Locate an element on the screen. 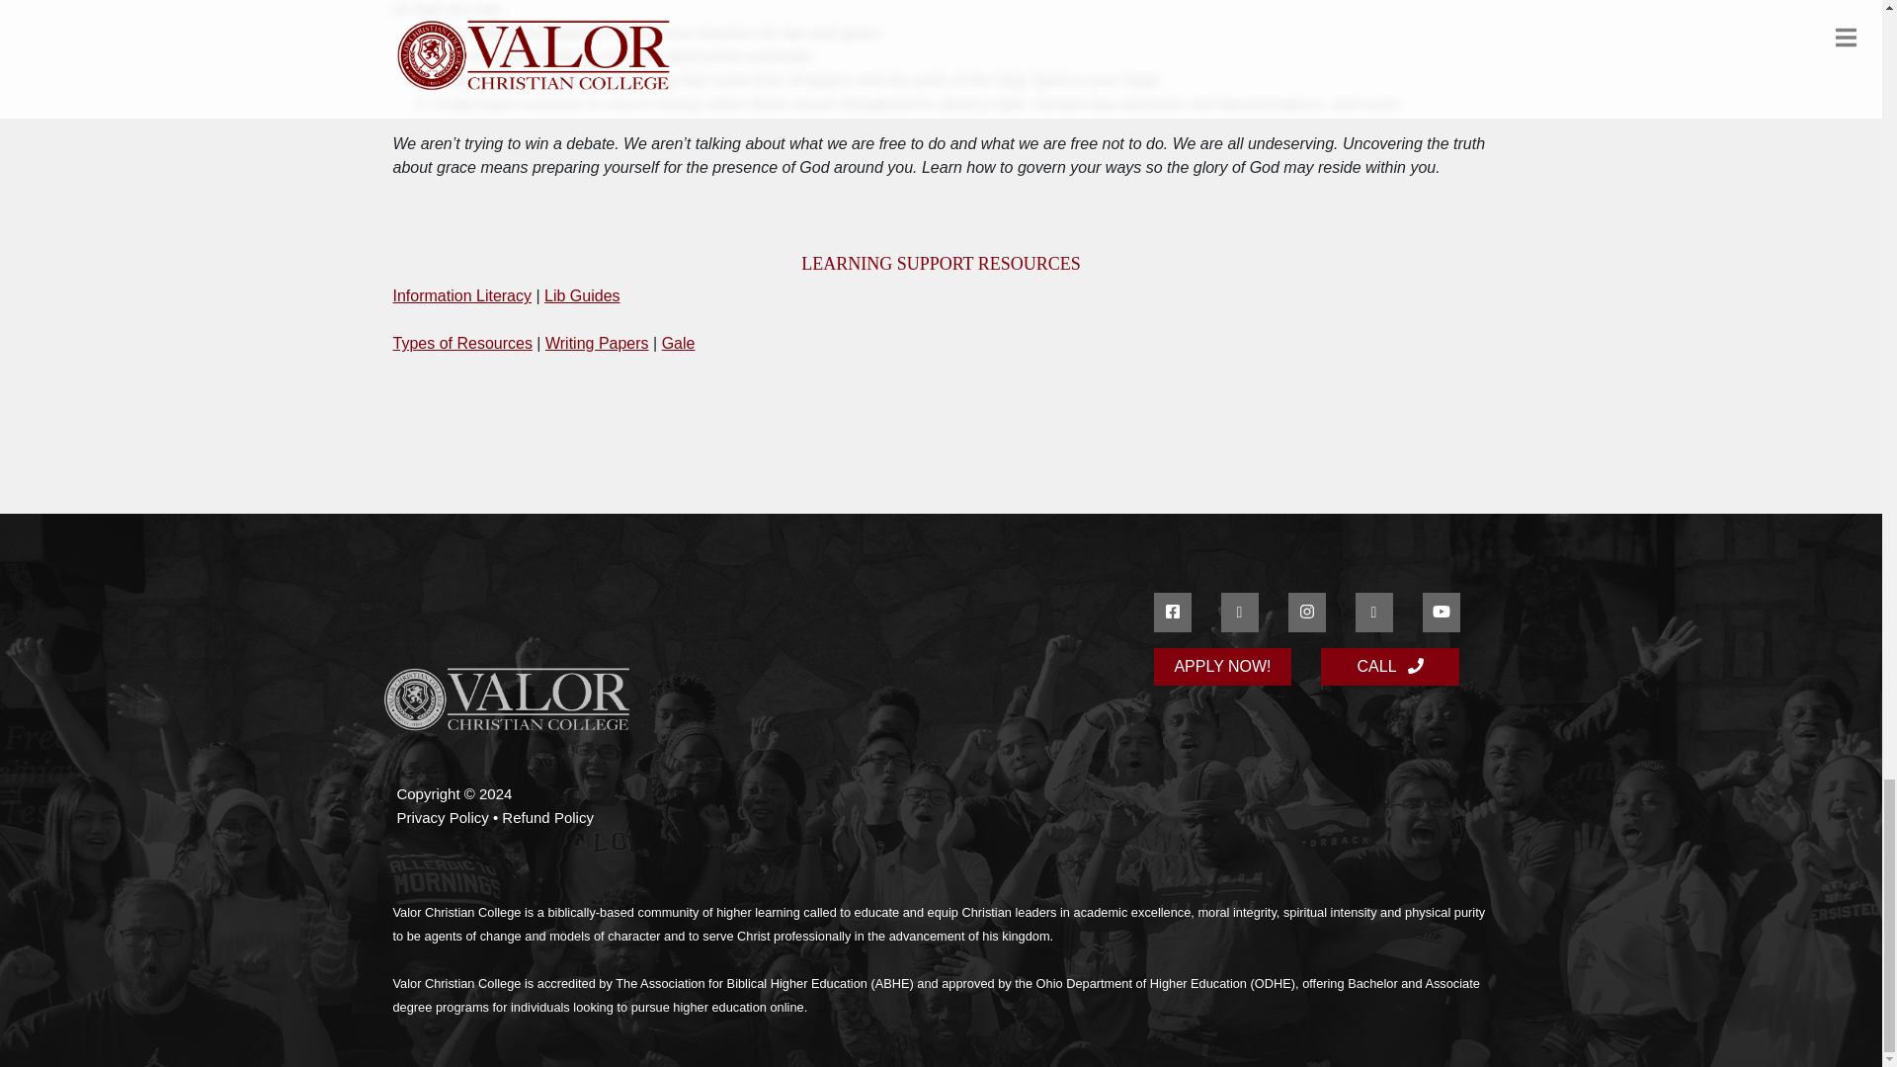 This screenshot has height=1067, width=1897. 1-800-940-9422 is located at coordinates (1389, 666).